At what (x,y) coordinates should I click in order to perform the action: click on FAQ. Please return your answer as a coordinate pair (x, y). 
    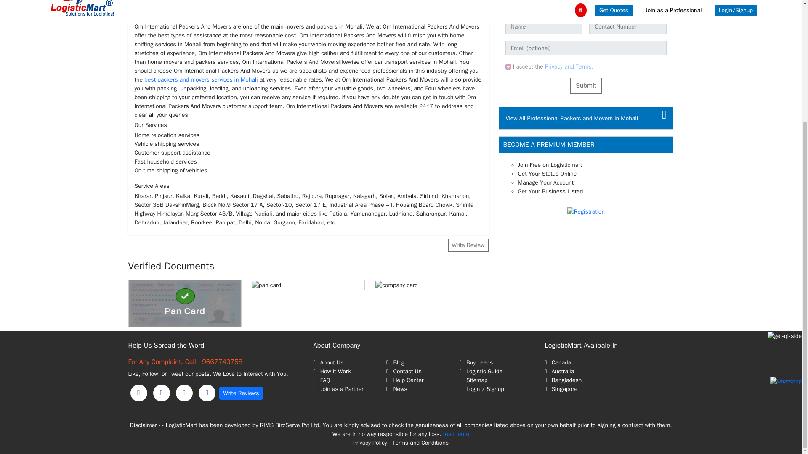
    Looking at the image, I should click on (349, 380).